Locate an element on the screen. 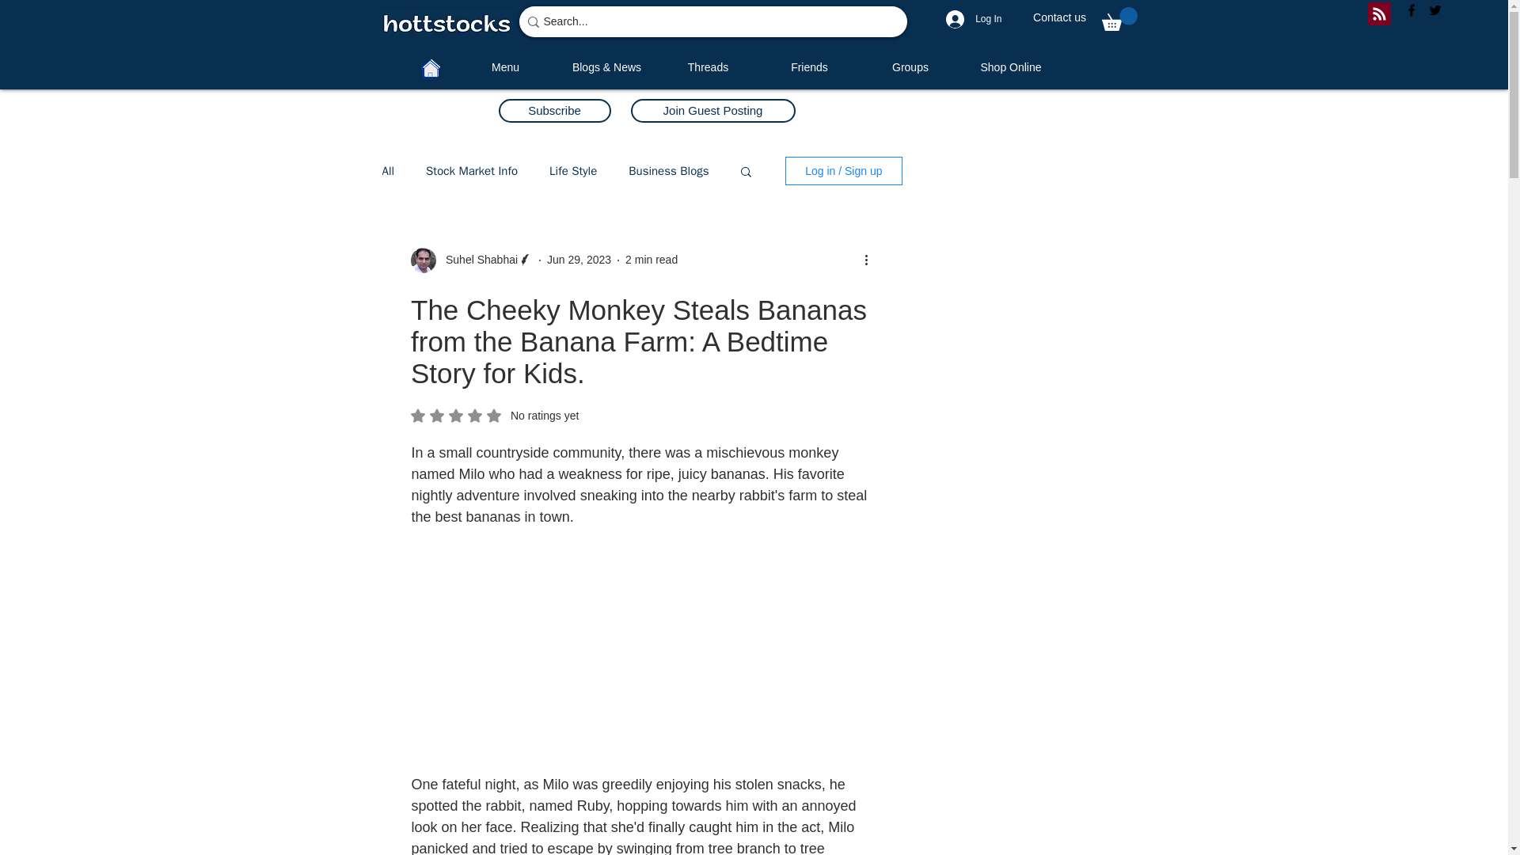 The height and width of the screenshot is (855, 1520). Friends is located at coordinates (809, 67).